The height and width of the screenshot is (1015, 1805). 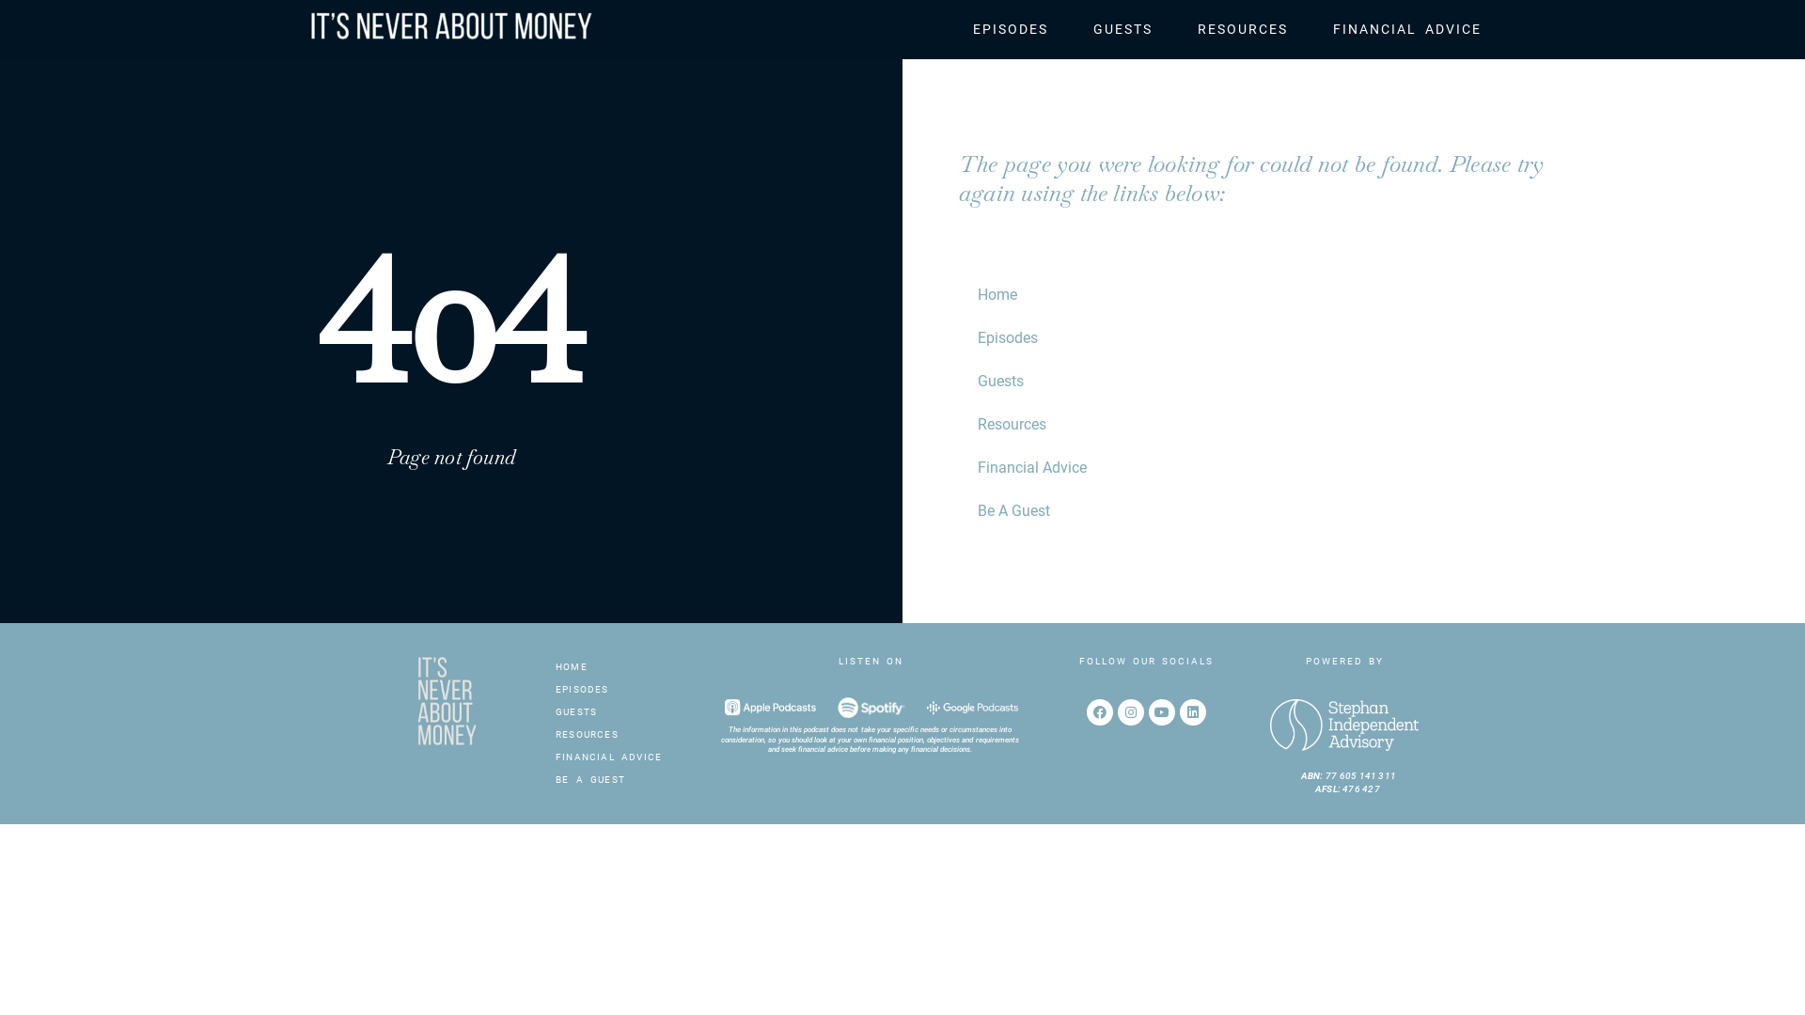 I want to click on GUESTS, so click(x=1122, y=30).